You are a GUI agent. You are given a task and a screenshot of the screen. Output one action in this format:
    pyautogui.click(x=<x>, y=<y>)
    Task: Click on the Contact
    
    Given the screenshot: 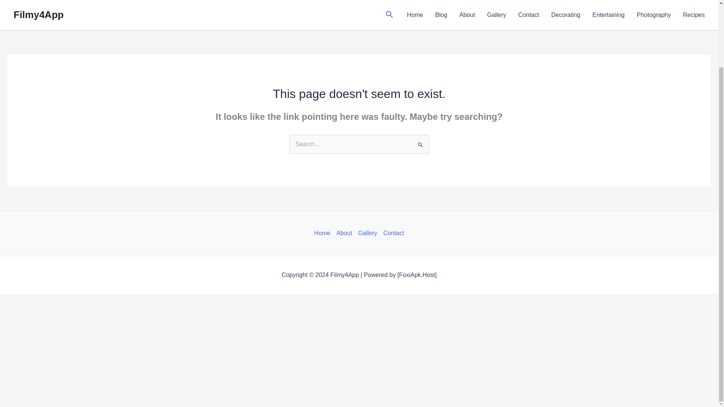 What is the action you would take?
    pyautogui.click(x=392, y=233)
    